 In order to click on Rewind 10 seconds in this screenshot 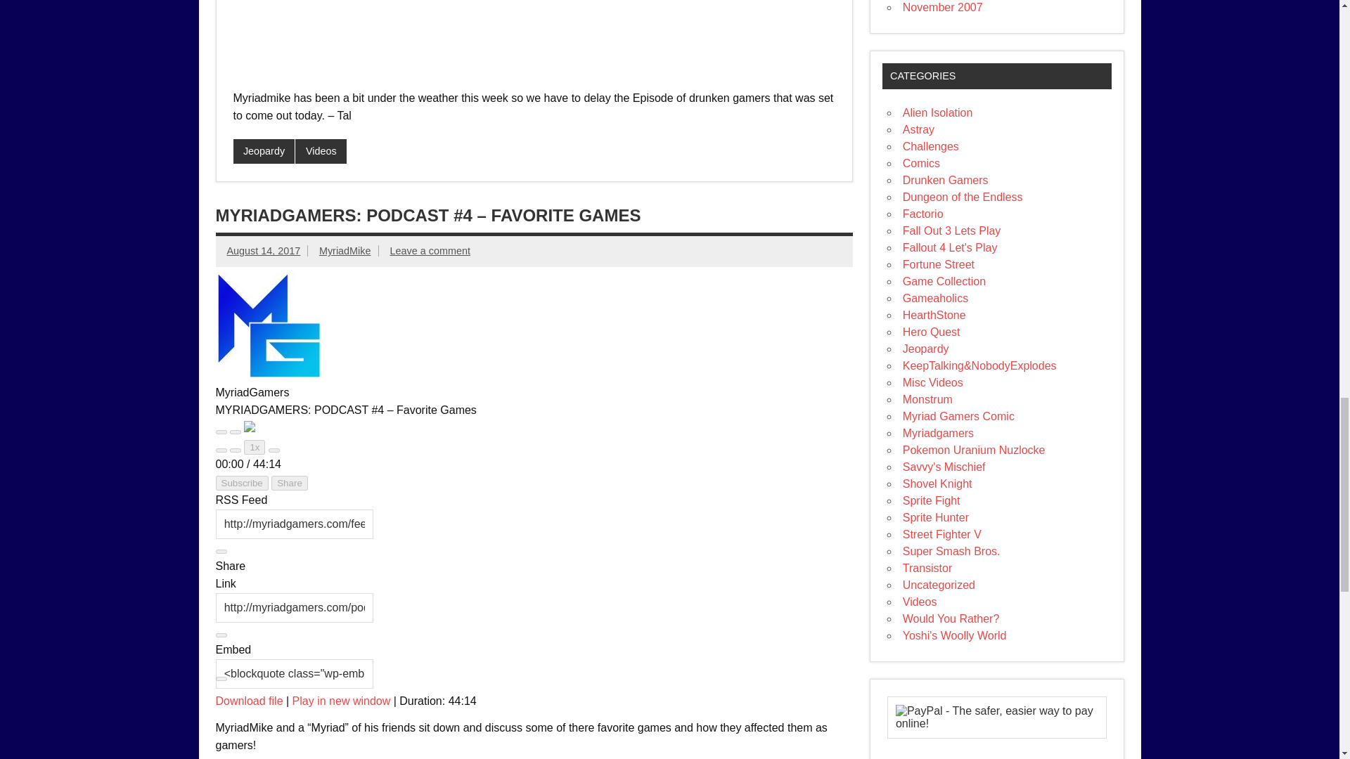, I will do `click(235, 450)`.